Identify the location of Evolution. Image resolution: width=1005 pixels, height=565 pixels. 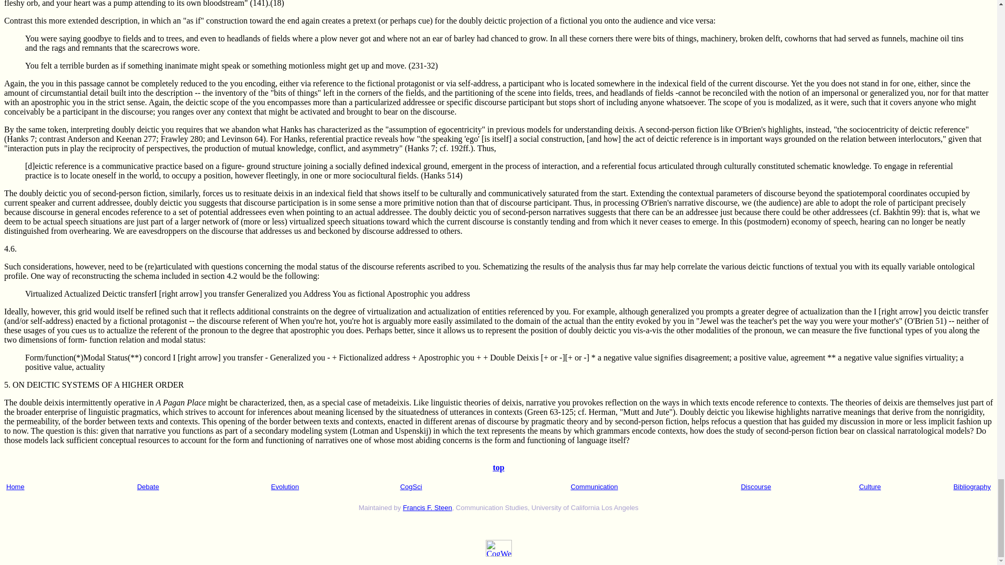
(285, 487).